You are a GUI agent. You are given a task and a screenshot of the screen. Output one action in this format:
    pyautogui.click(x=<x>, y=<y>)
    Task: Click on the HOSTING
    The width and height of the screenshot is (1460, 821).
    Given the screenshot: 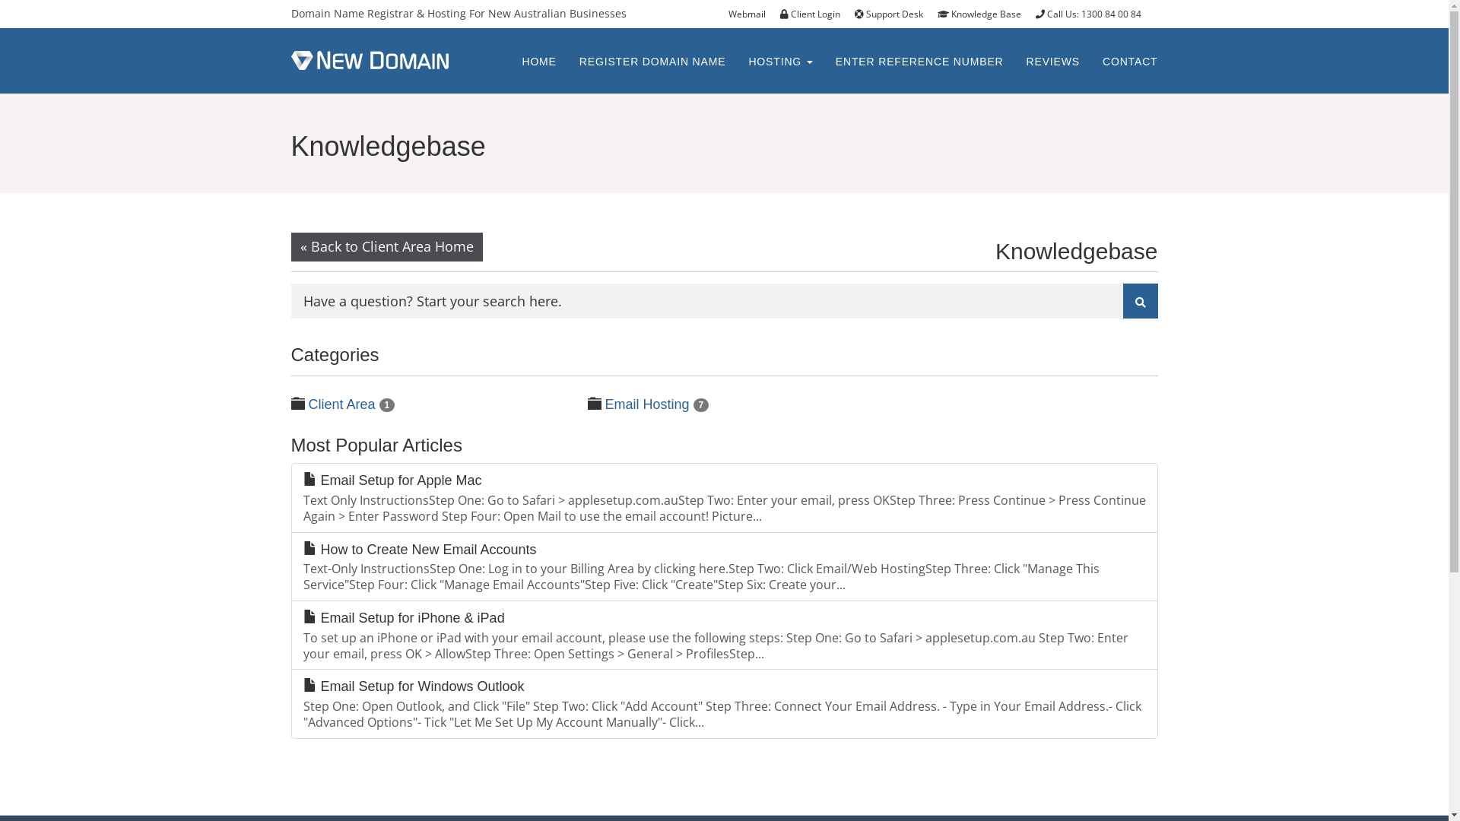 What is the action you would take?
    pyautogui.click(x=780, y=62)
    